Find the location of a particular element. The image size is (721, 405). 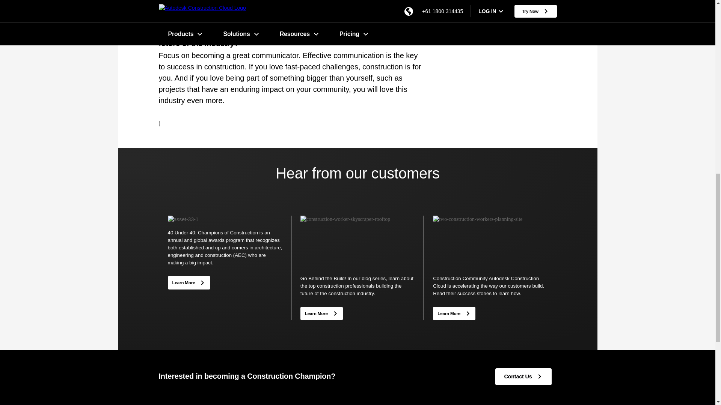

Learn More is located at coordinates (454, 313).